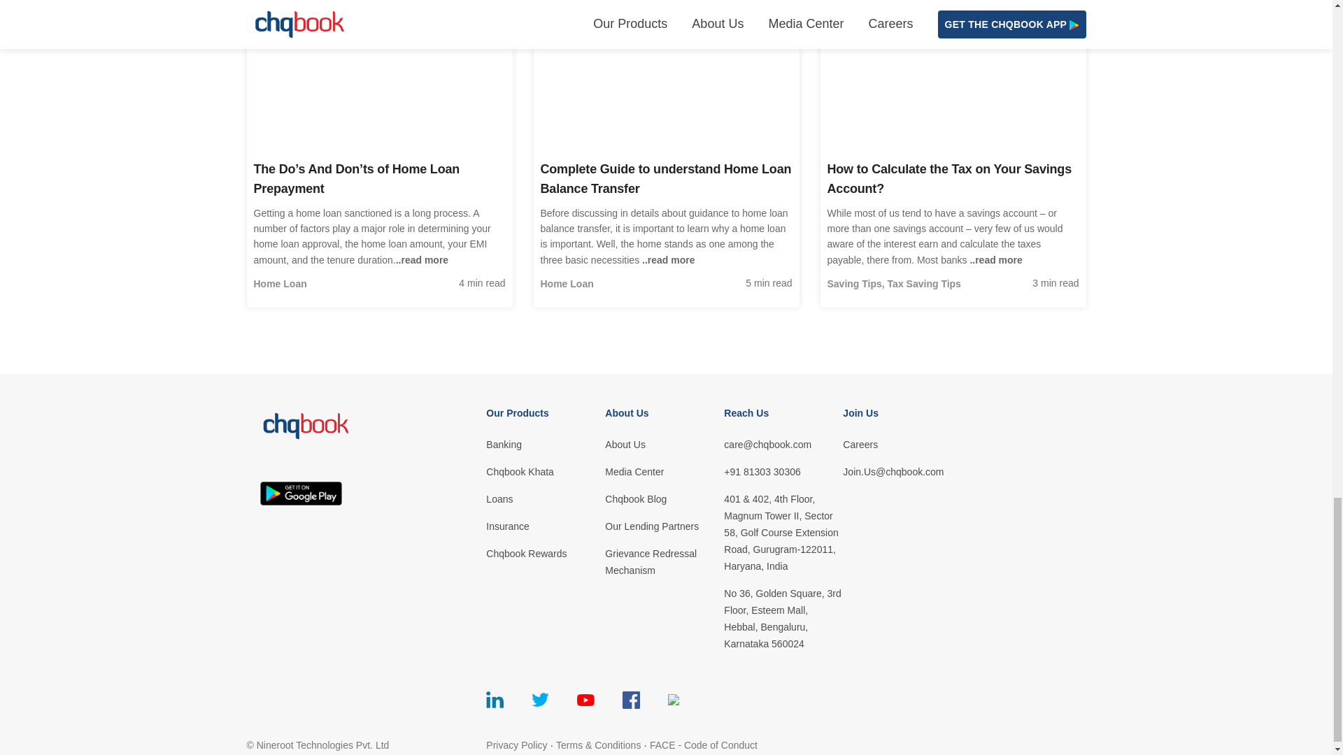 This screenshot has width=1343, height=755. Describe the element at coordinates (546, 526) in the screenshot. I see `Insurance` at that location.